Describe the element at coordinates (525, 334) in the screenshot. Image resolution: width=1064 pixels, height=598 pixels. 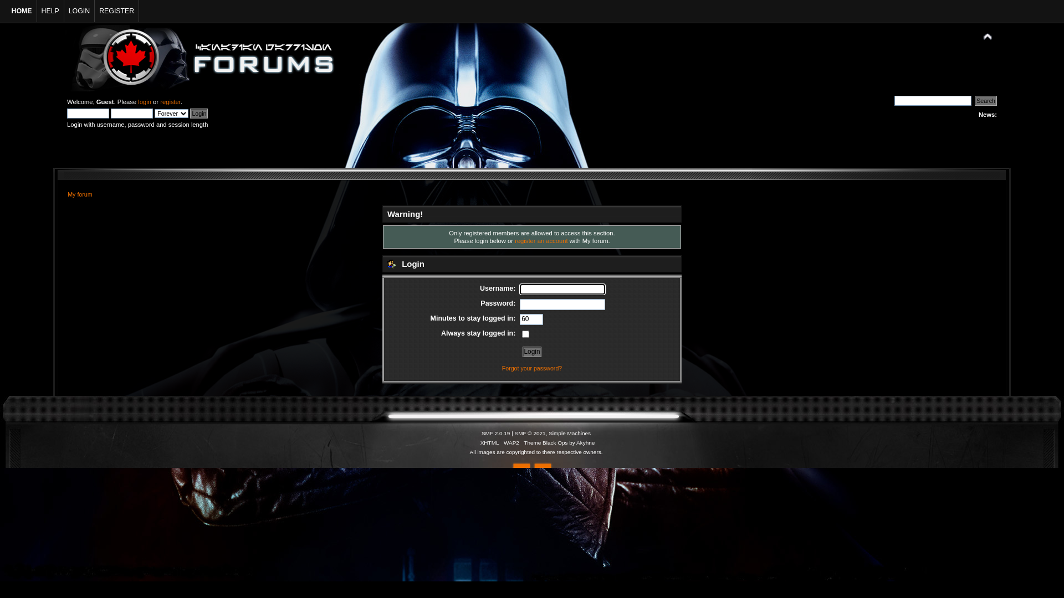
I see `on` at that location.